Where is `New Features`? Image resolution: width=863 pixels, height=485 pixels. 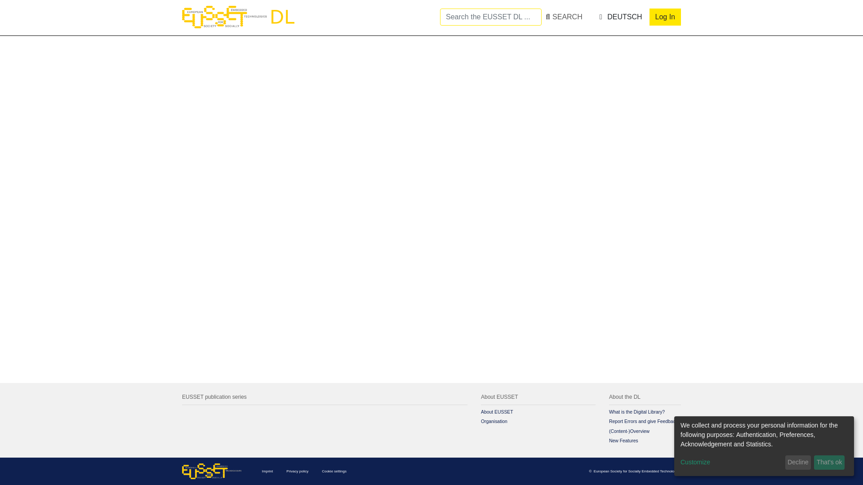
New Features is located at coordinates (624, 441).